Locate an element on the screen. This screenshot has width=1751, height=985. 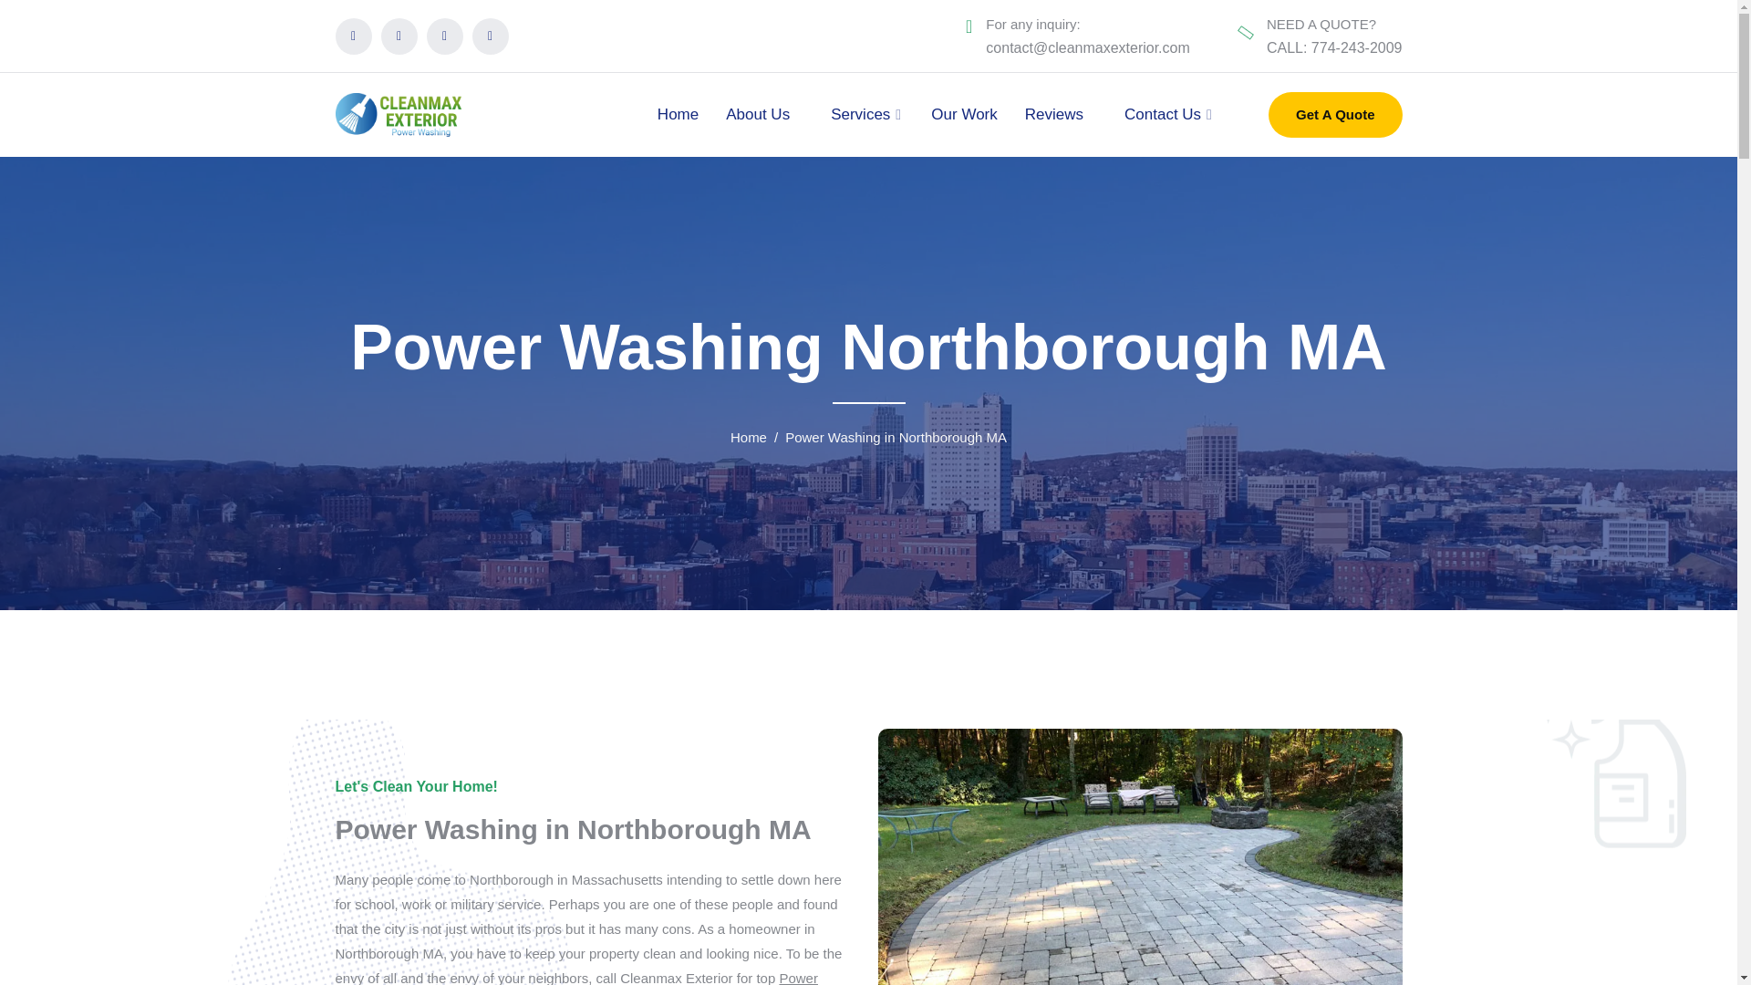
Facebook is located at coordinates (354, 36).